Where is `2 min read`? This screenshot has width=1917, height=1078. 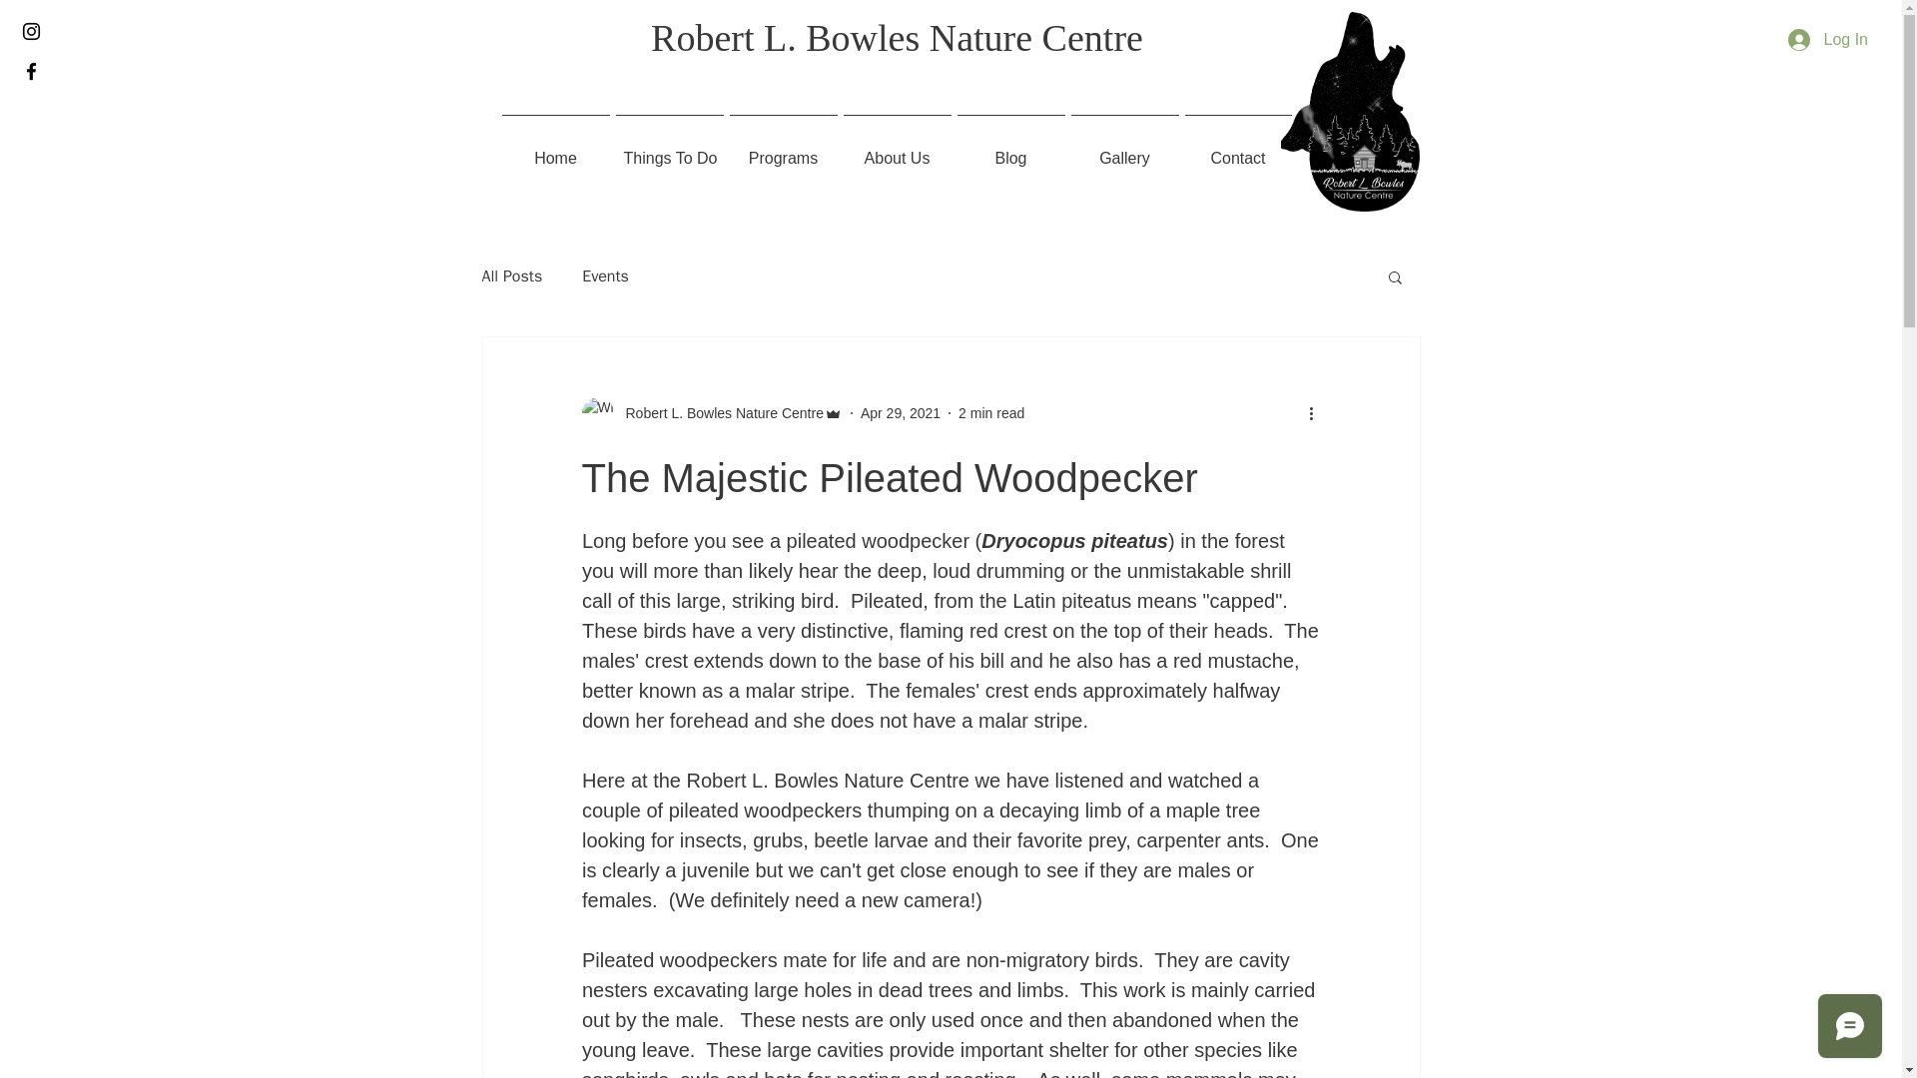 2 min read is located at coordinates (990, 413).